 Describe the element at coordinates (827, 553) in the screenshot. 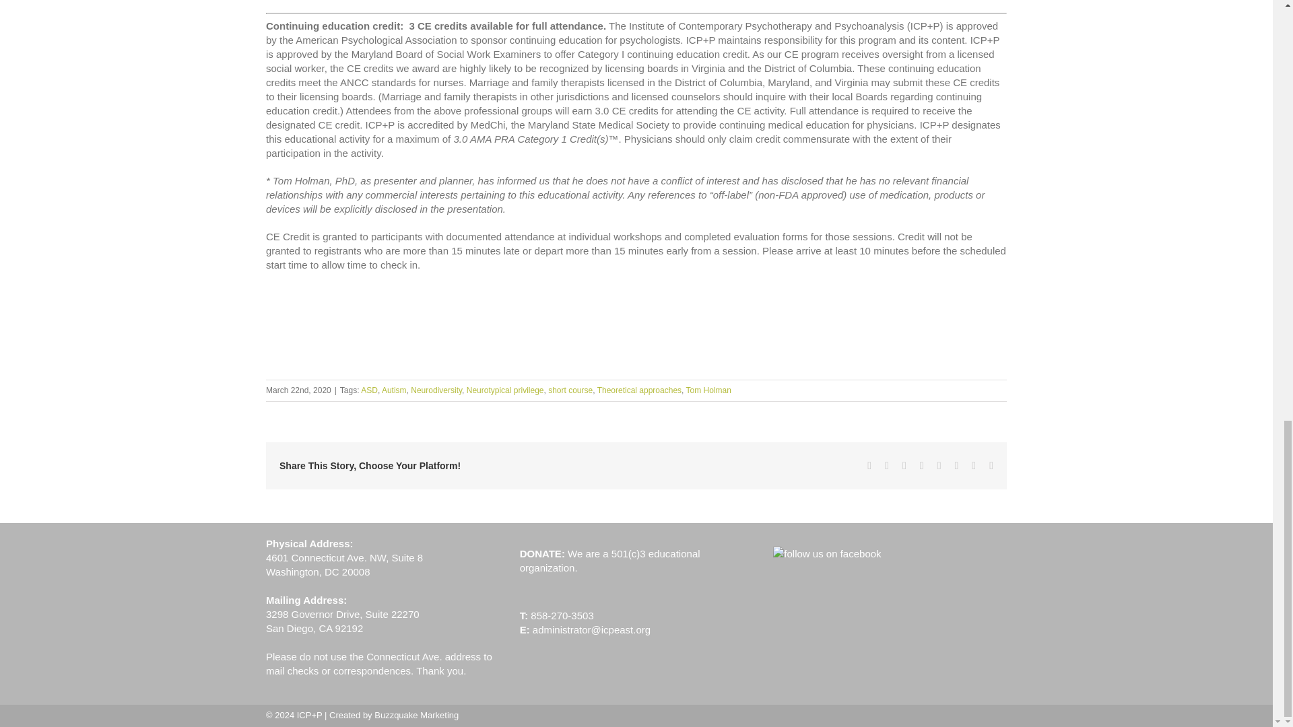

I see `follow us on facebook` at that location.